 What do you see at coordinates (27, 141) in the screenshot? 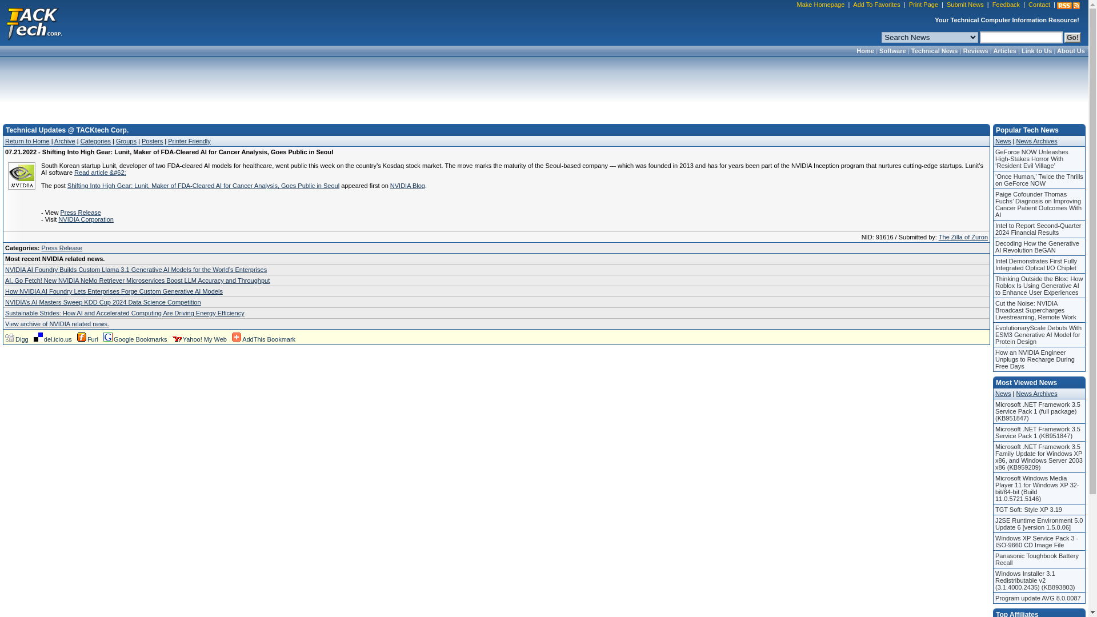
I see `Return to Home` at bounding box center [27, 141].